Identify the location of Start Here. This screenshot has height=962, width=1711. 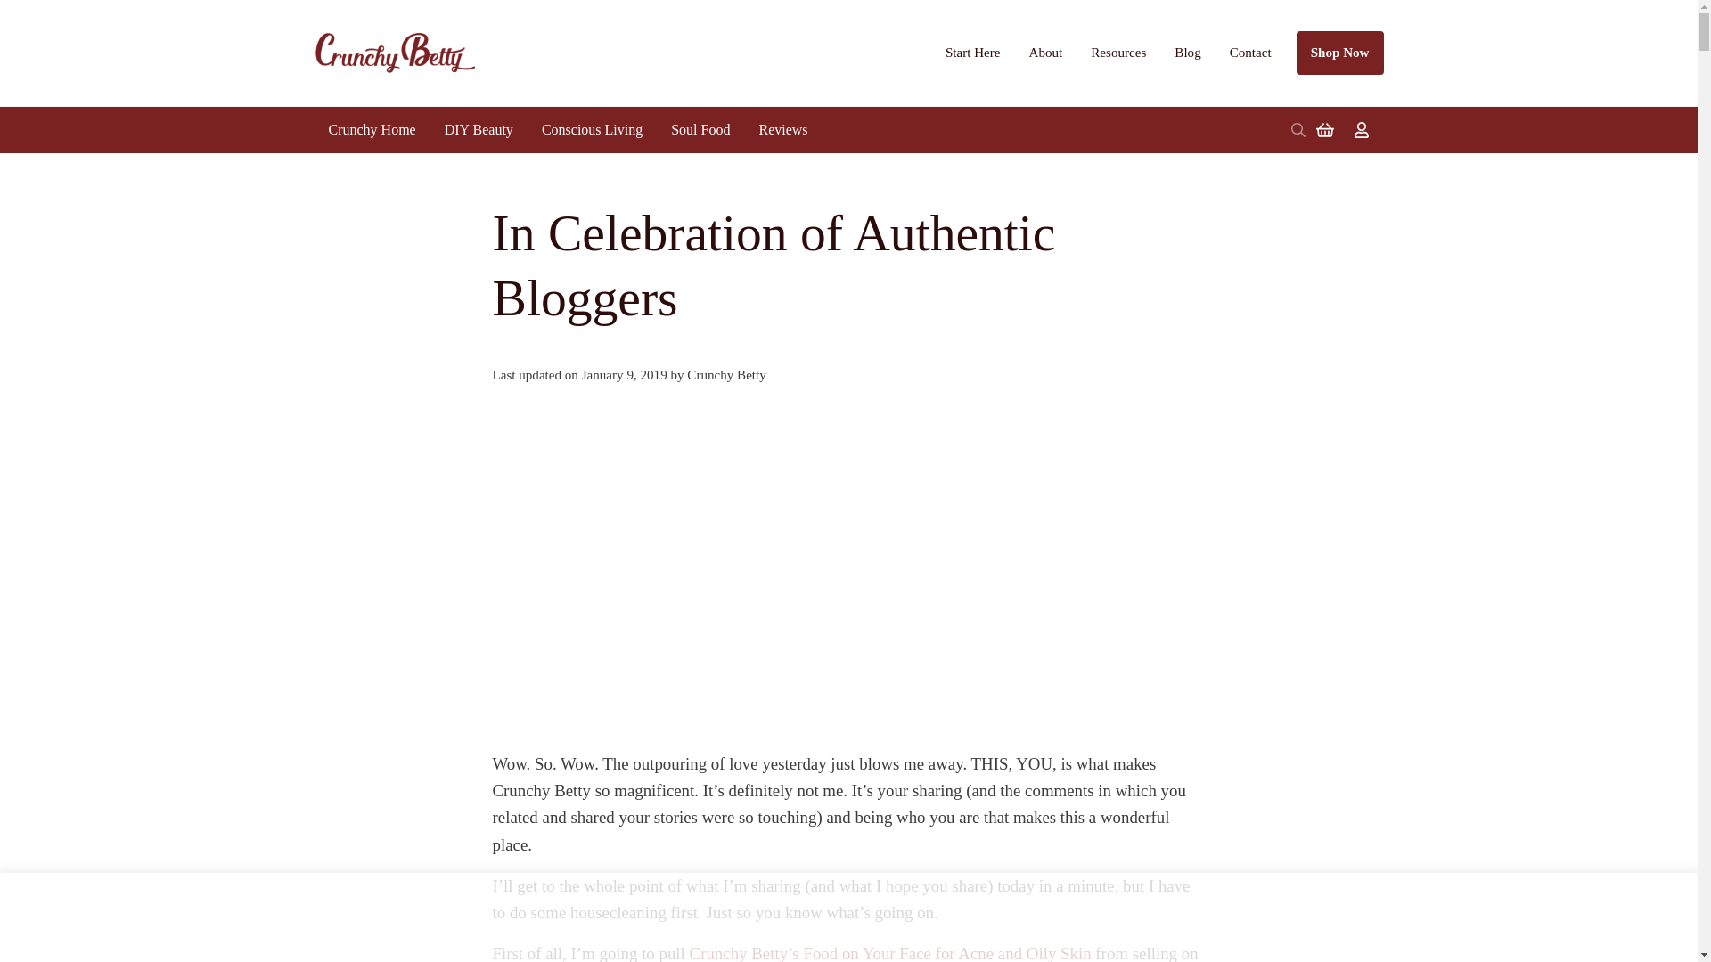
(972, 52).